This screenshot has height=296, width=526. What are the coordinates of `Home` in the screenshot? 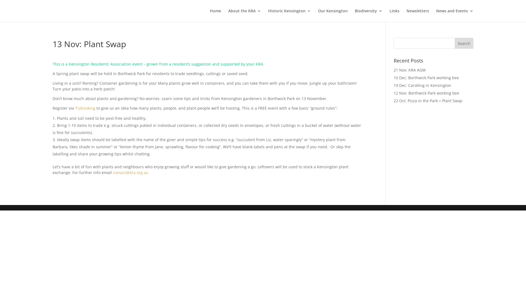 It's located at (215, 15).